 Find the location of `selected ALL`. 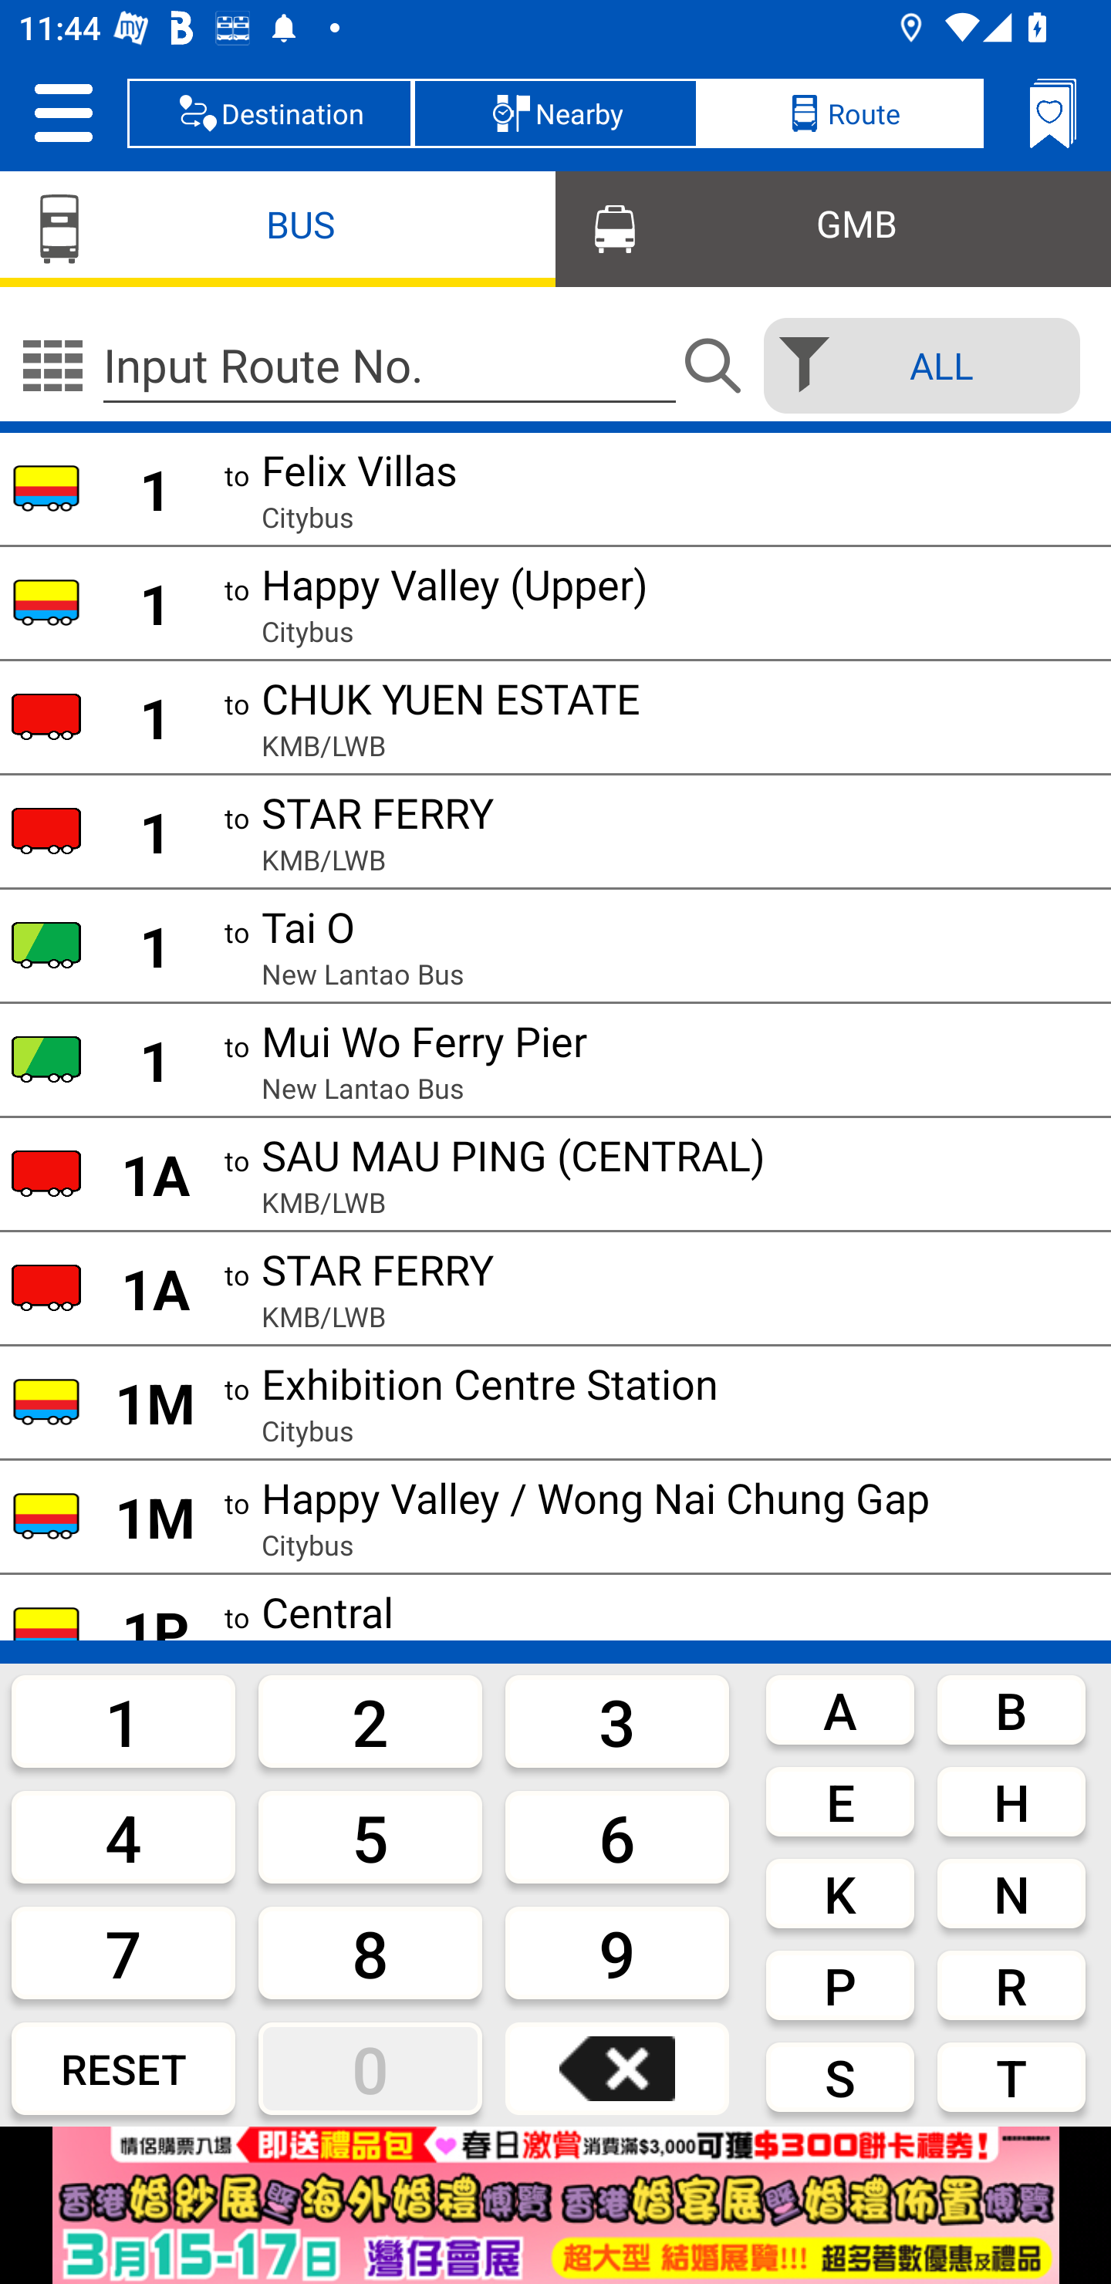

selected ALL is located at coordinates (913, 365).